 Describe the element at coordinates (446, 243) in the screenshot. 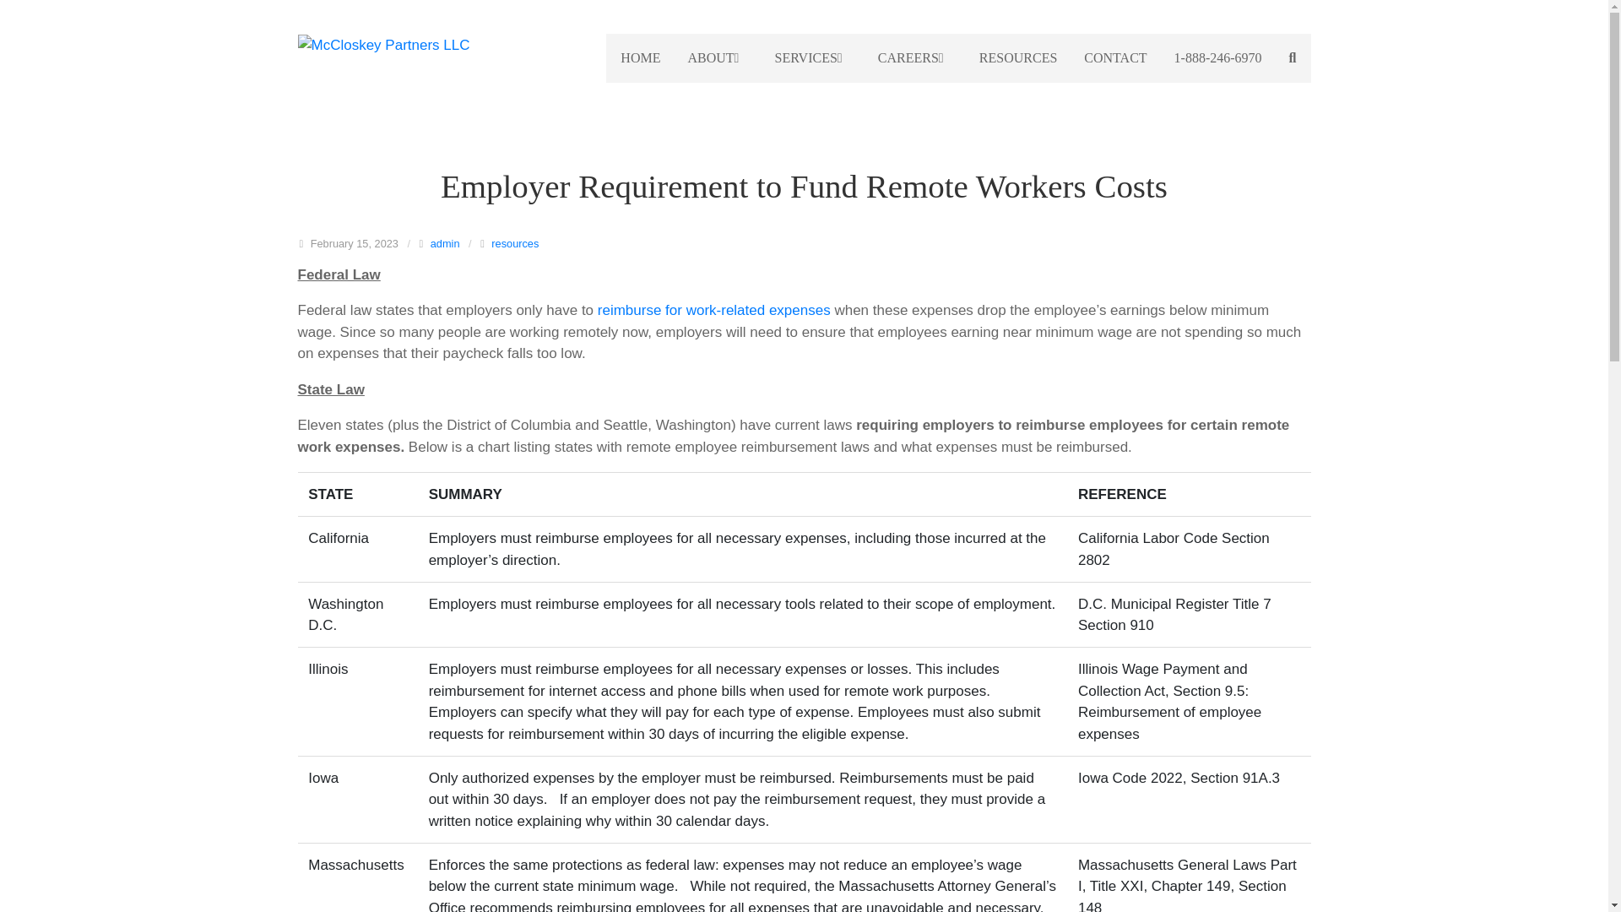

I see `admin` at that location.